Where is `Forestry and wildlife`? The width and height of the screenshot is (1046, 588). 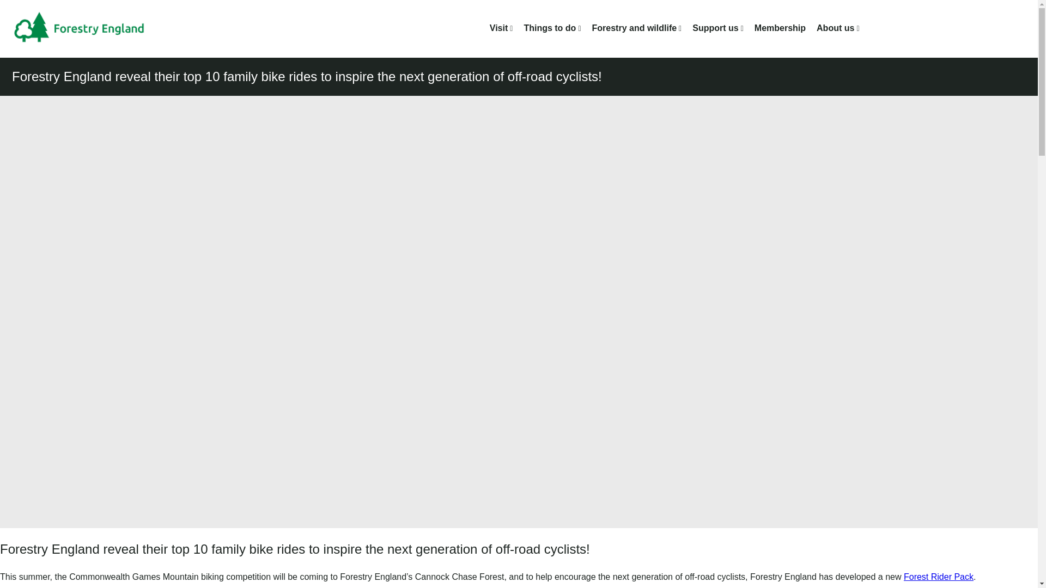
Forestry and wildlife is located at coordinates (634, 28).